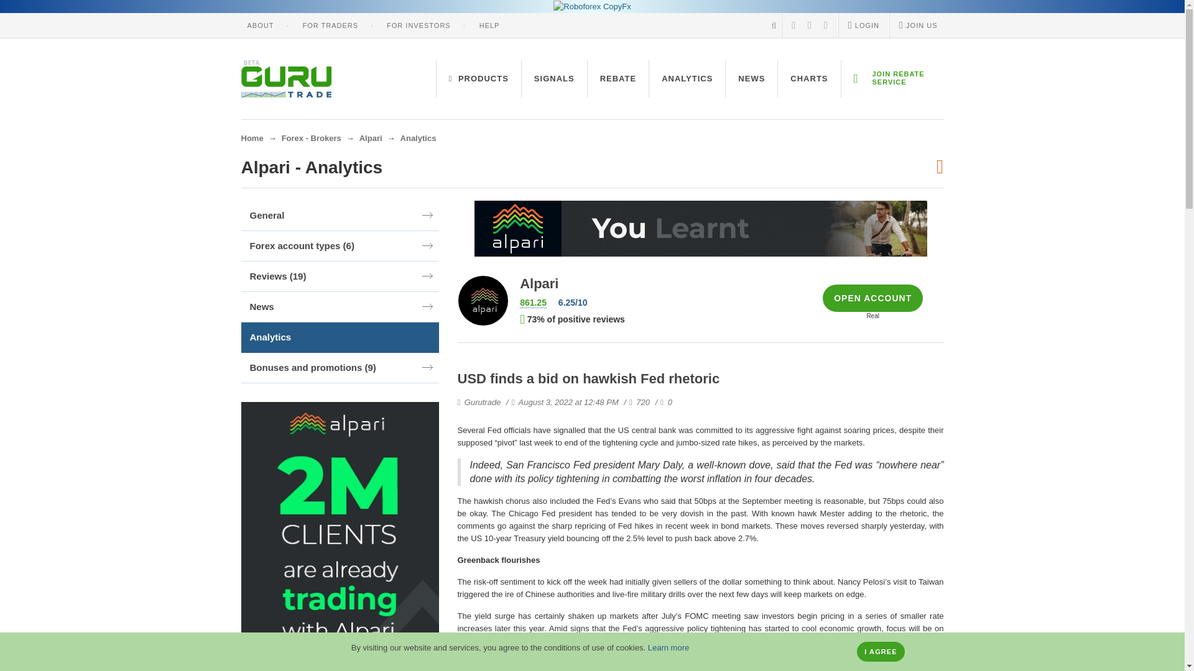 The image size is (1194, 671). Describe the element at coordinates (892, 78) in the screenshot. I see `JOIN REBATE SERVICE` at that location.